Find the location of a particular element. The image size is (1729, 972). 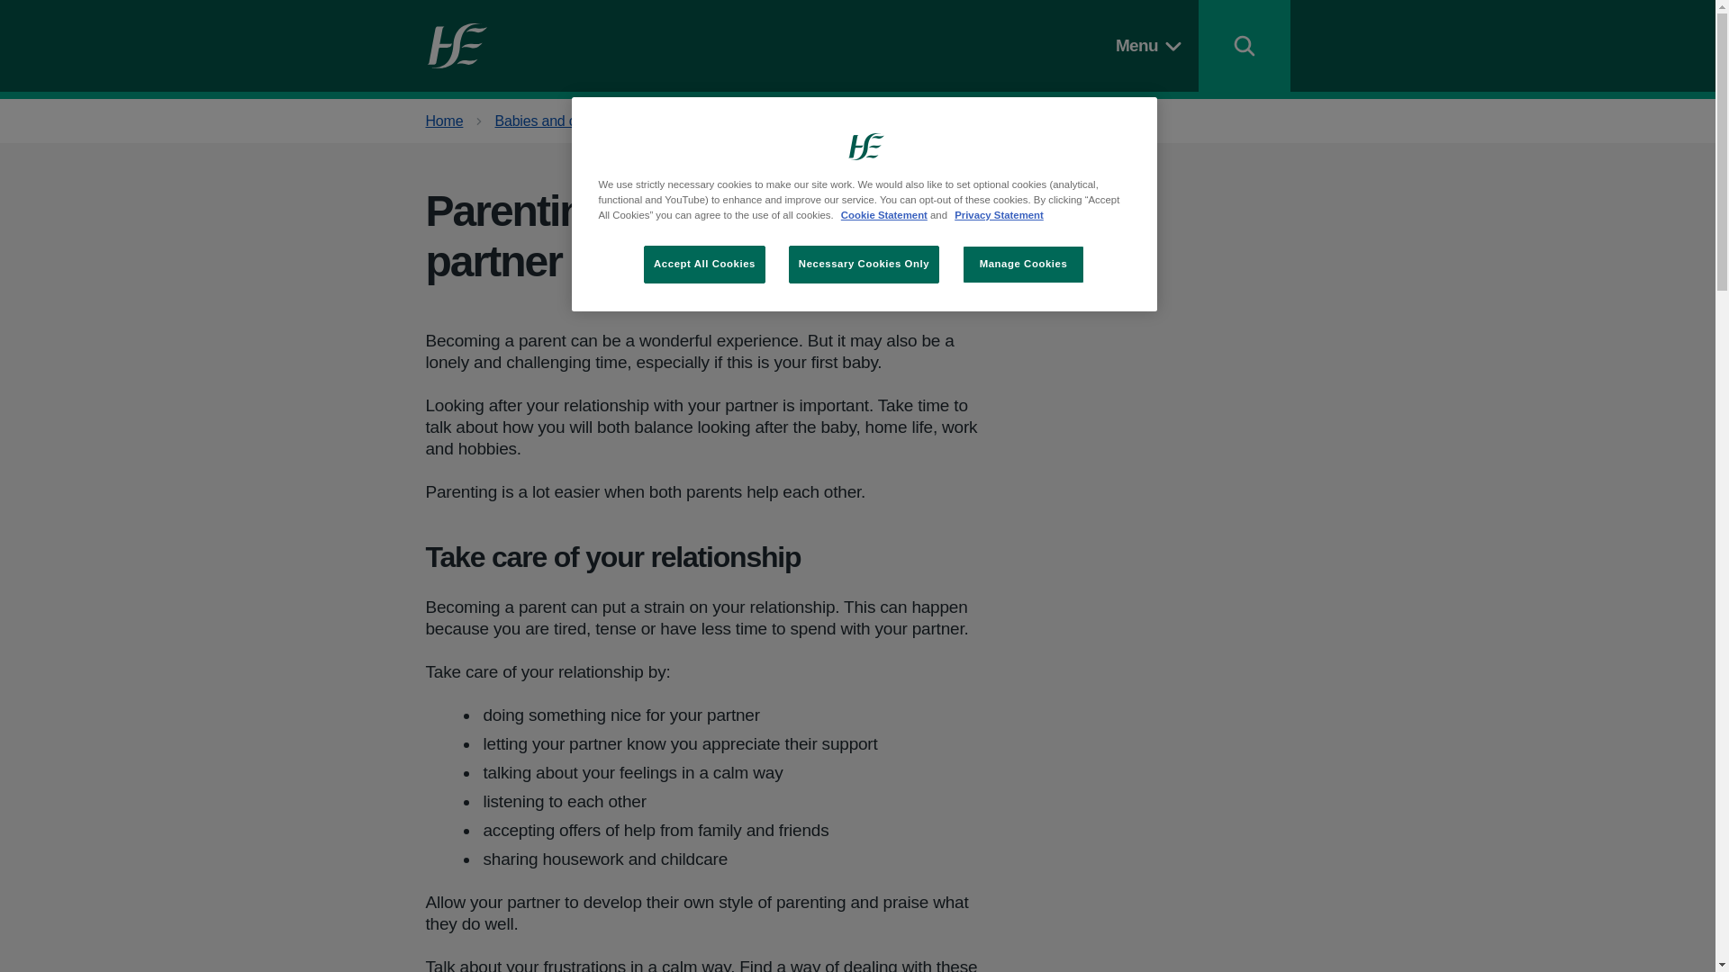

Menu is located at coordinates (1152, 45).